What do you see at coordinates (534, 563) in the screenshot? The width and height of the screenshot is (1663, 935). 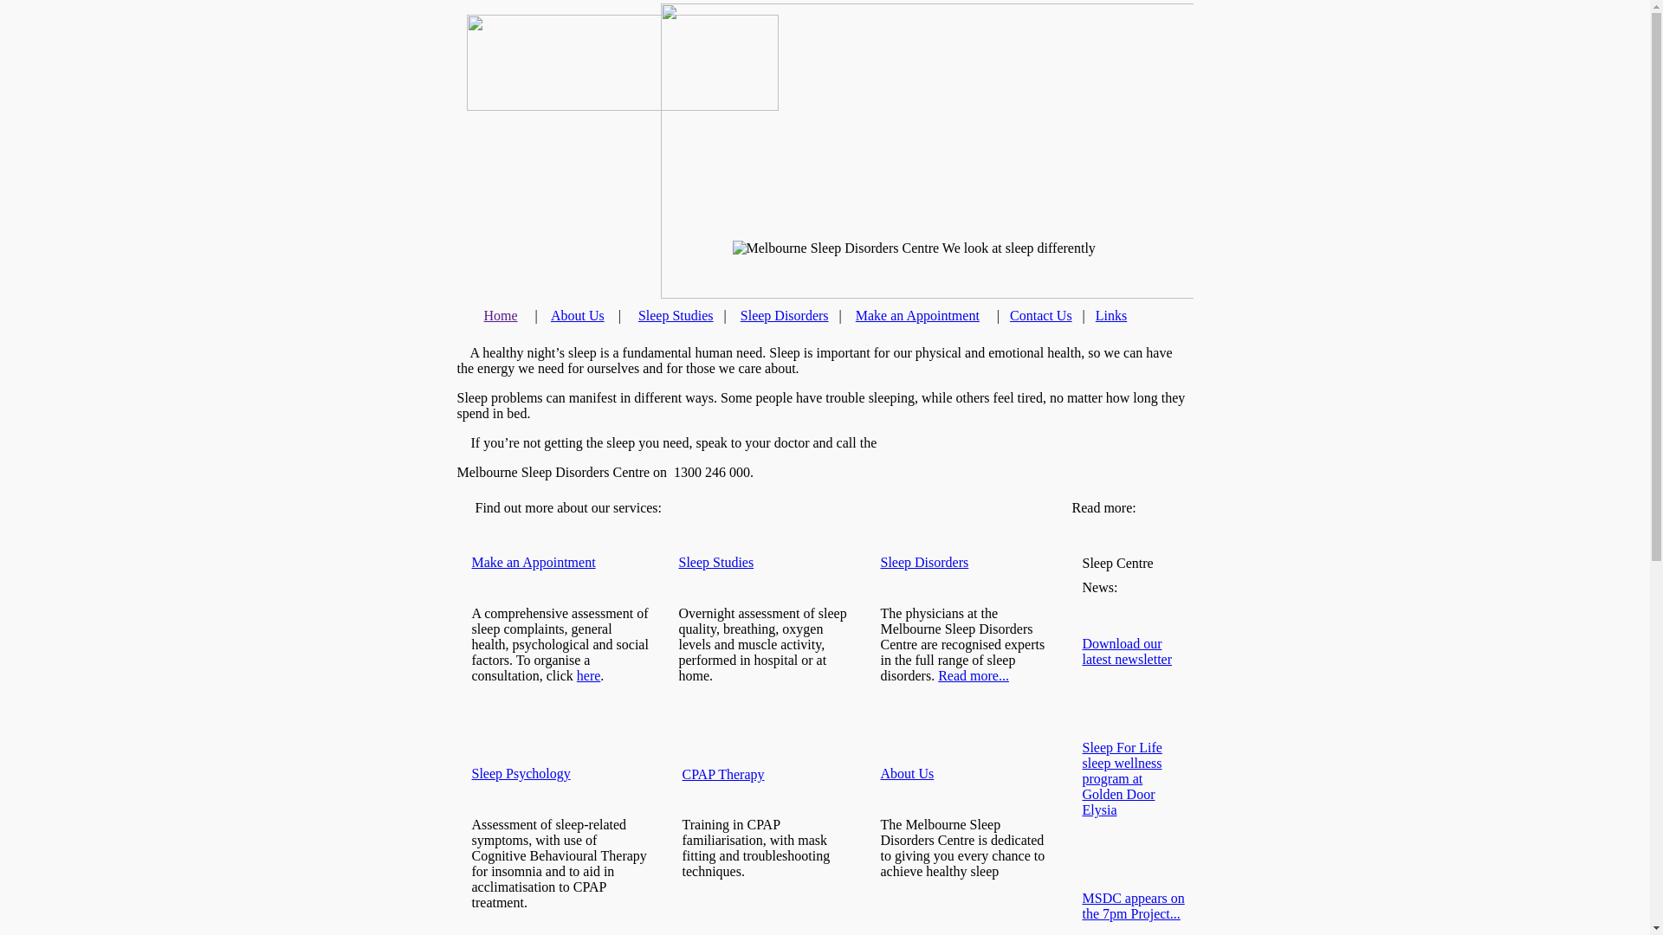 I see `Make an Appointment` at bounding box center [534, 563].